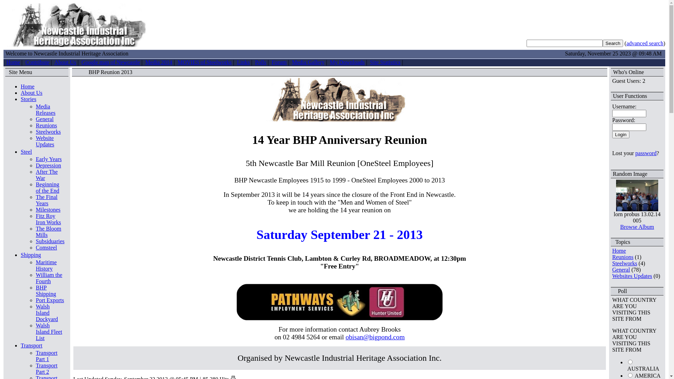 This screenshot has height=379, width=674. I want to click on Steel, so click(26, 152).